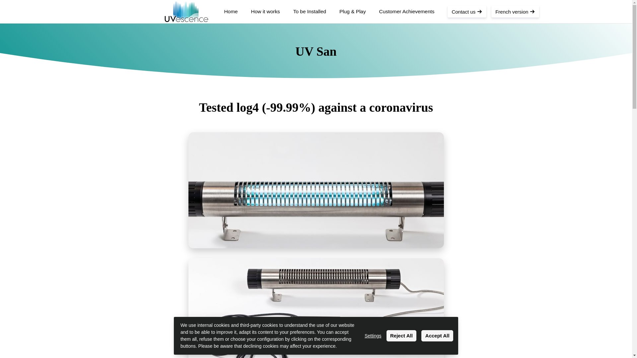  I want to click on French version, so click(515, 11).